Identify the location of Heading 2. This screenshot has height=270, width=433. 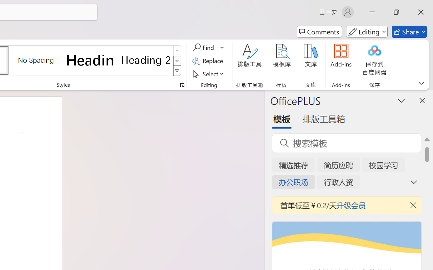
(145, 60).